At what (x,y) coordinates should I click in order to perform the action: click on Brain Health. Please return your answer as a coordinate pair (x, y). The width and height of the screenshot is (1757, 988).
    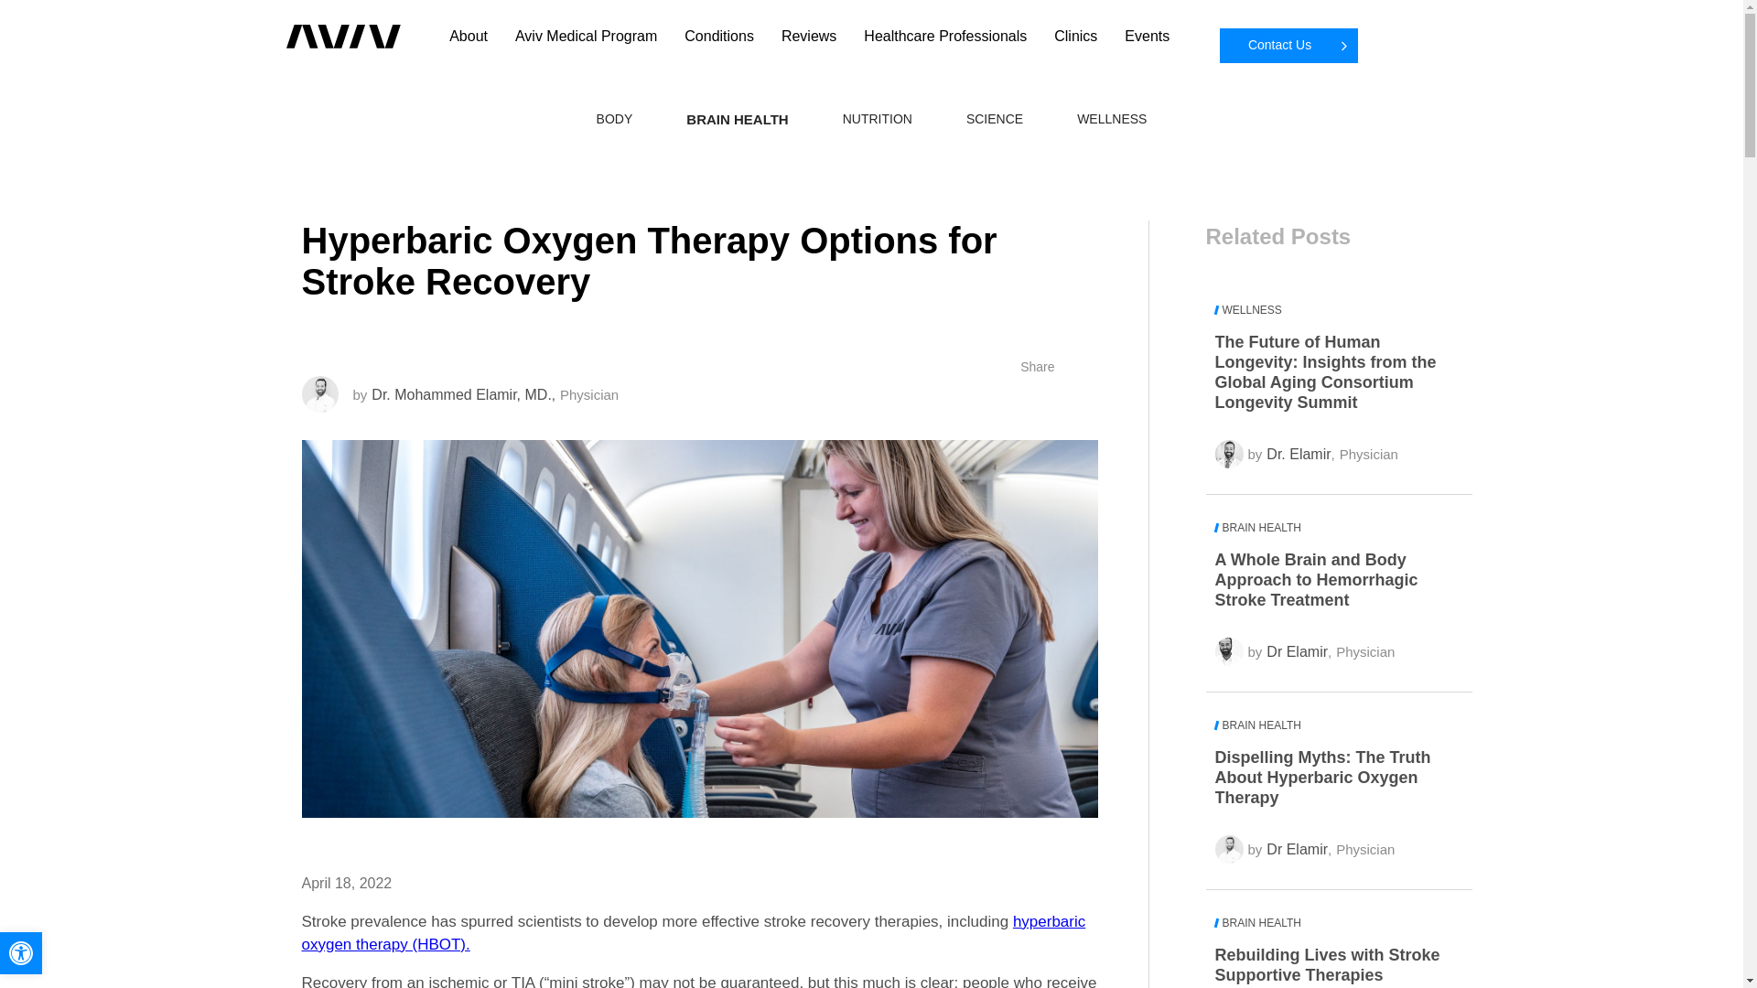
    Looking at the image, I should click on (1332, 728).